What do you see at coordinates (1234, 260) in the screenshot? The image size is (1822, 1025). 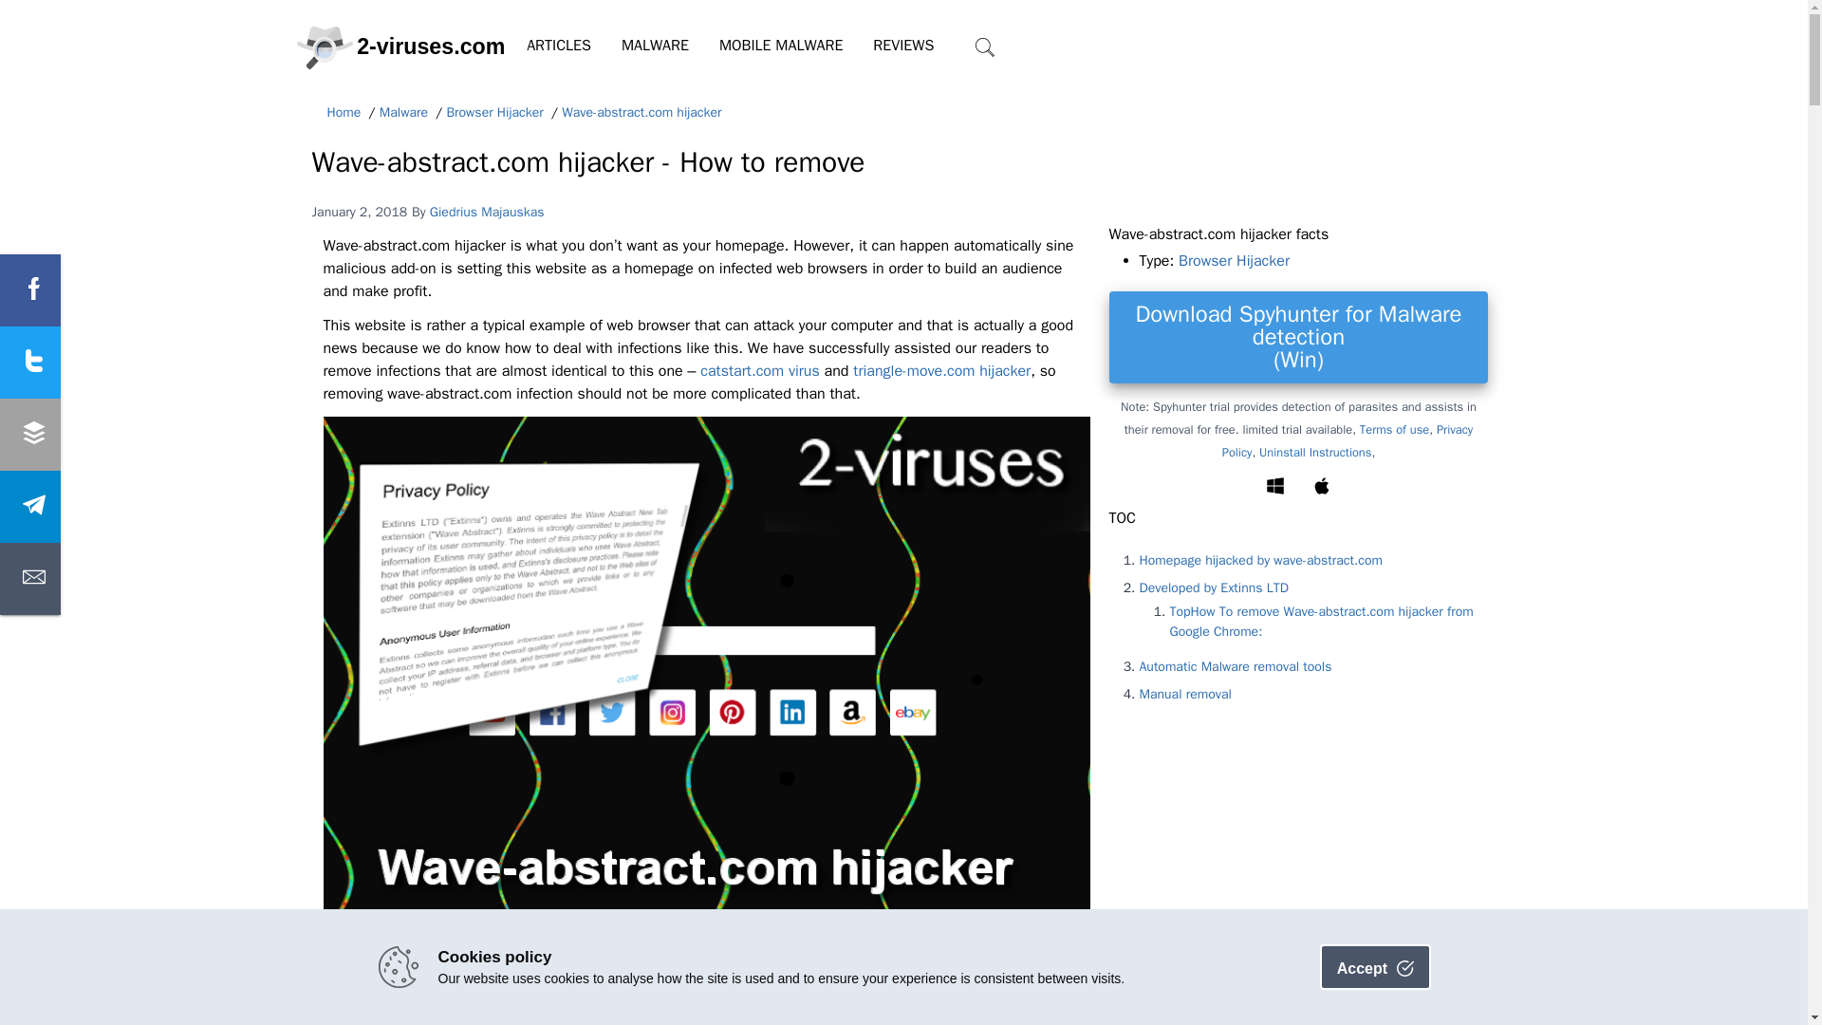 I see `Browser Hijacker` at bounding box center [1234, 260].